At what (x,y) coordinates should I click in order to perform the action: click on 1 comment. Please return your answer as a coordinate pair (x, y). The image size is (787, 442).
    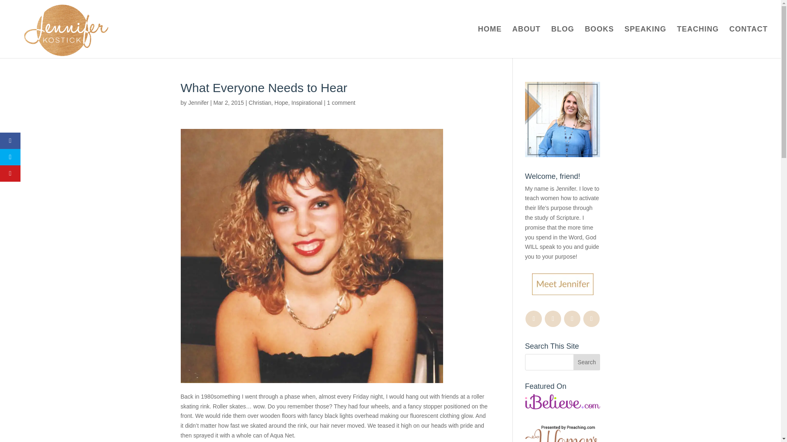
    Looking at the image, I should click on (341, 103).